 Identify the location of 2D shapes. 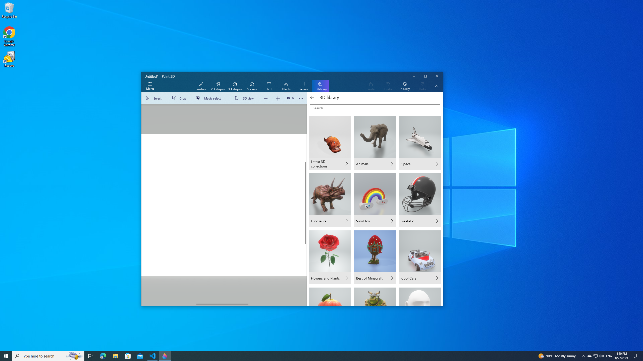
(218, 86).